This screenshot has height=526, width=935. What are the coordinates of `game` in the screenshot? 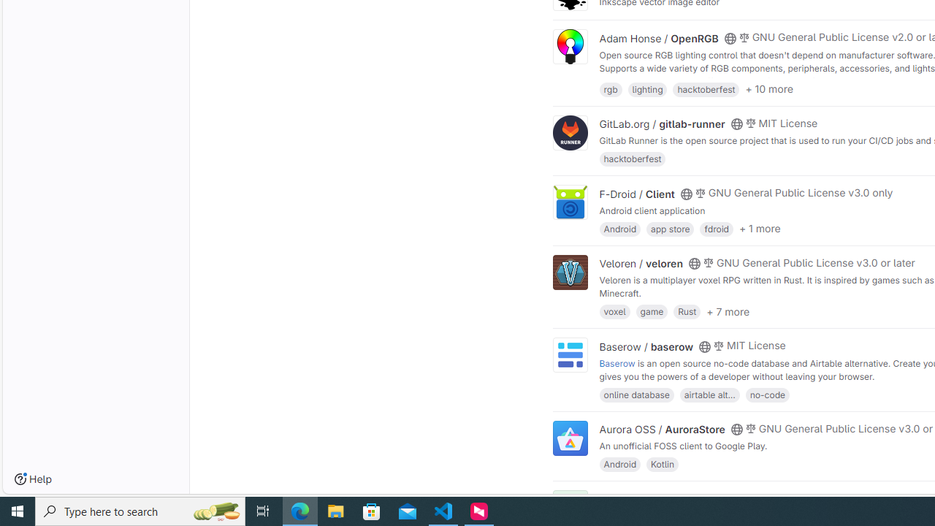 It's located at (652, 311).